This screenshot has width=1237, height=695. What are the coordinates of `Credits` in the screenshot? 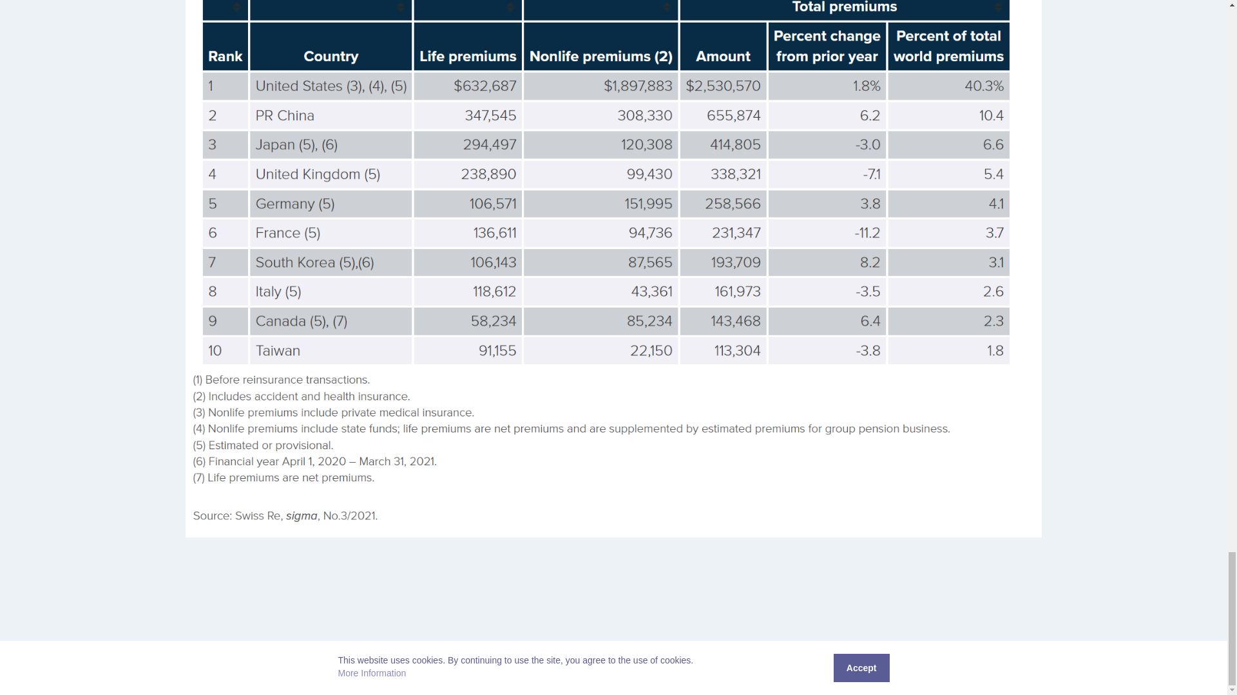 It's located at (1101, 676).